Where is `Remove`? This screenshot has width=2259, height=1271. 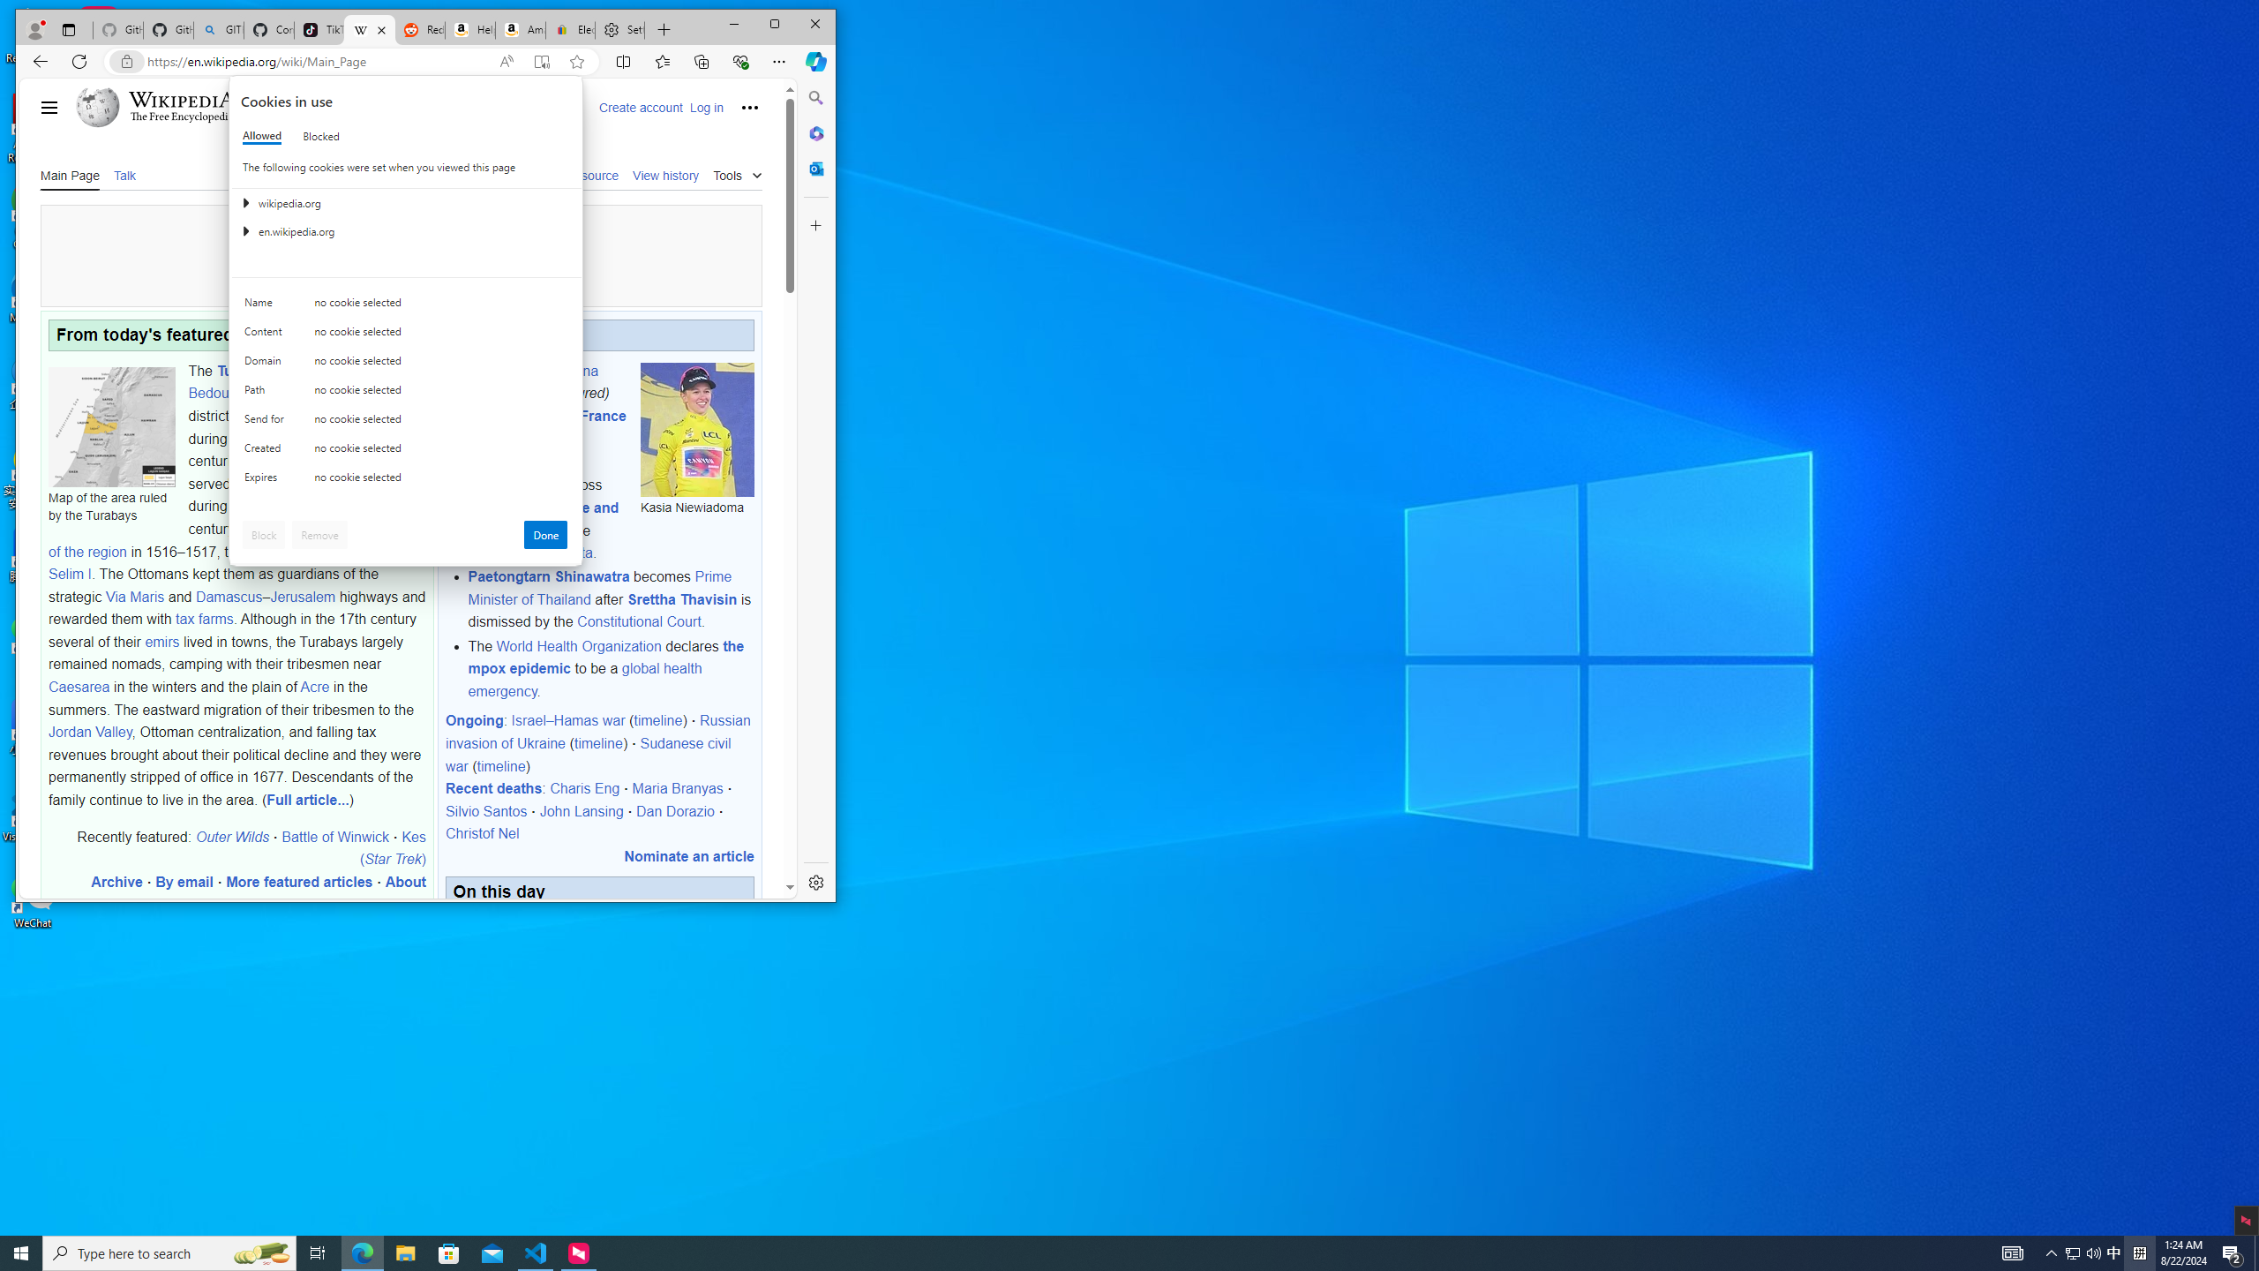 Remove is located at coordinates (319, 535).